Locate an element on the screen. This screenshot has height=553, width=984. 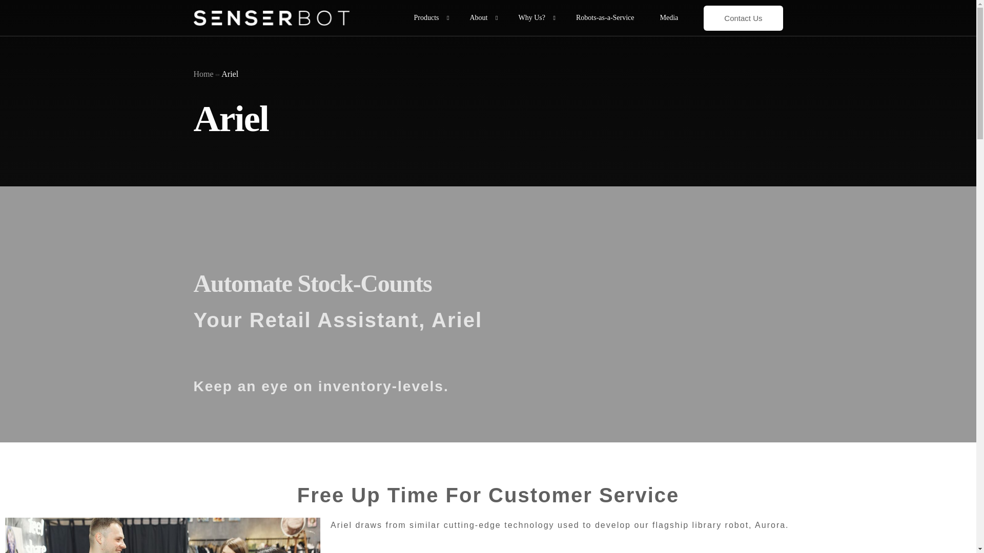
Media is located at coordinates (669, 18).